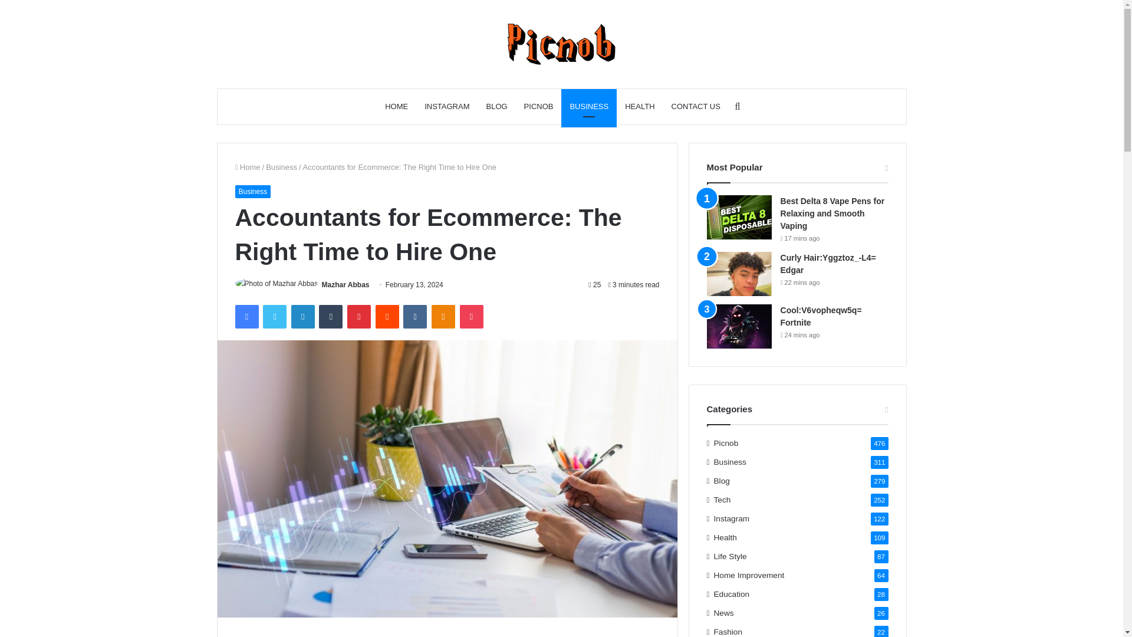 This screenshot has height=637, width=1132. Describe the element at coordinates (359, 317) in the screenshot. I see `Pinterest` at that location.